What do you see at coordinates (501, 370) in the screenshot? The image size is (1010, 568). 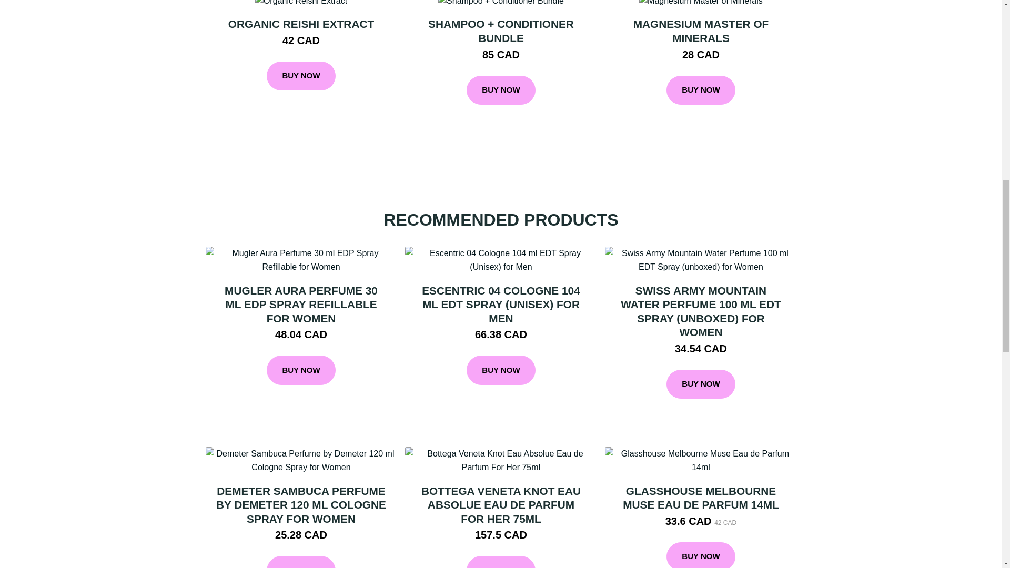 I see `BUY NOW` at bounding box center [501, 370].